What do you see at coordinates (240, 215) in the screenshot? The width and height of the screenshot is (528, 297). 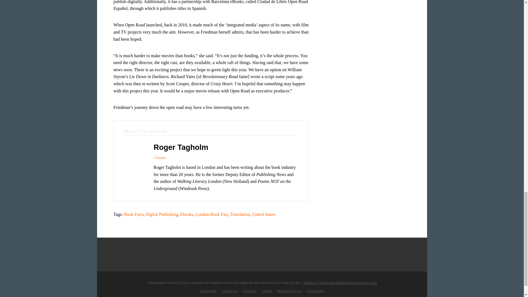 I see `Translation` at bounding box center [240, 215].